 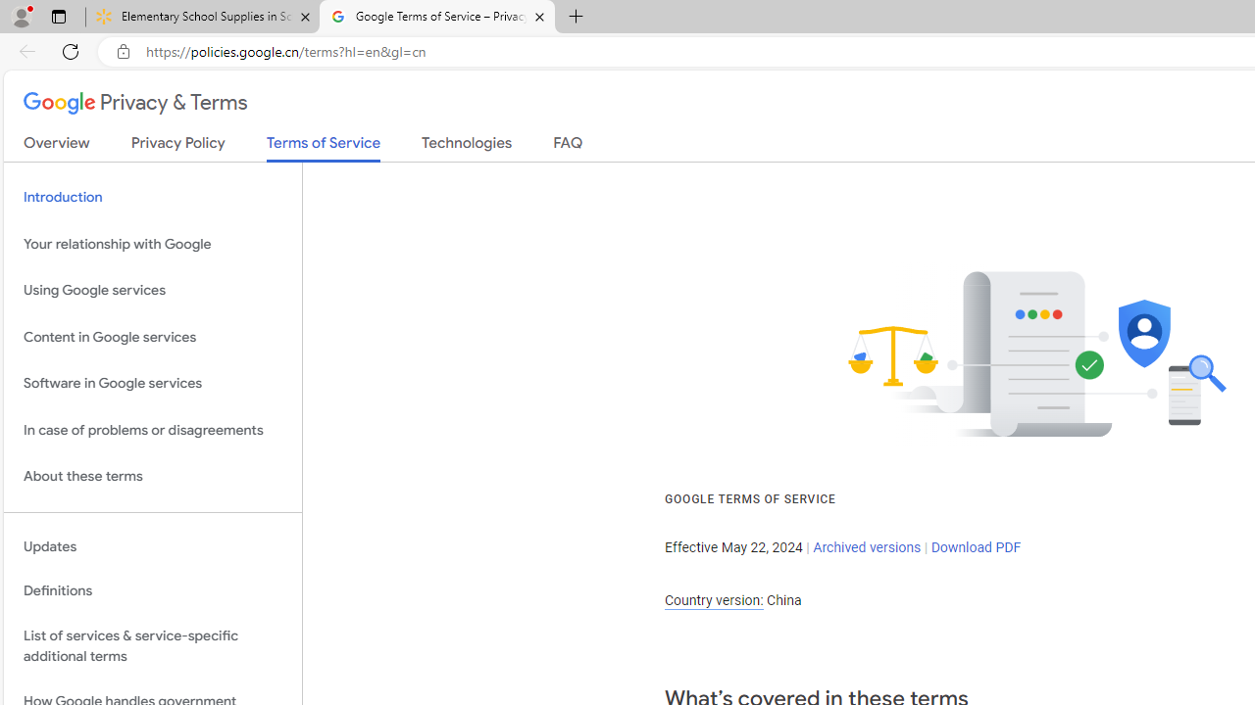 I want to click on Technologies, so click(x=467, y=147).